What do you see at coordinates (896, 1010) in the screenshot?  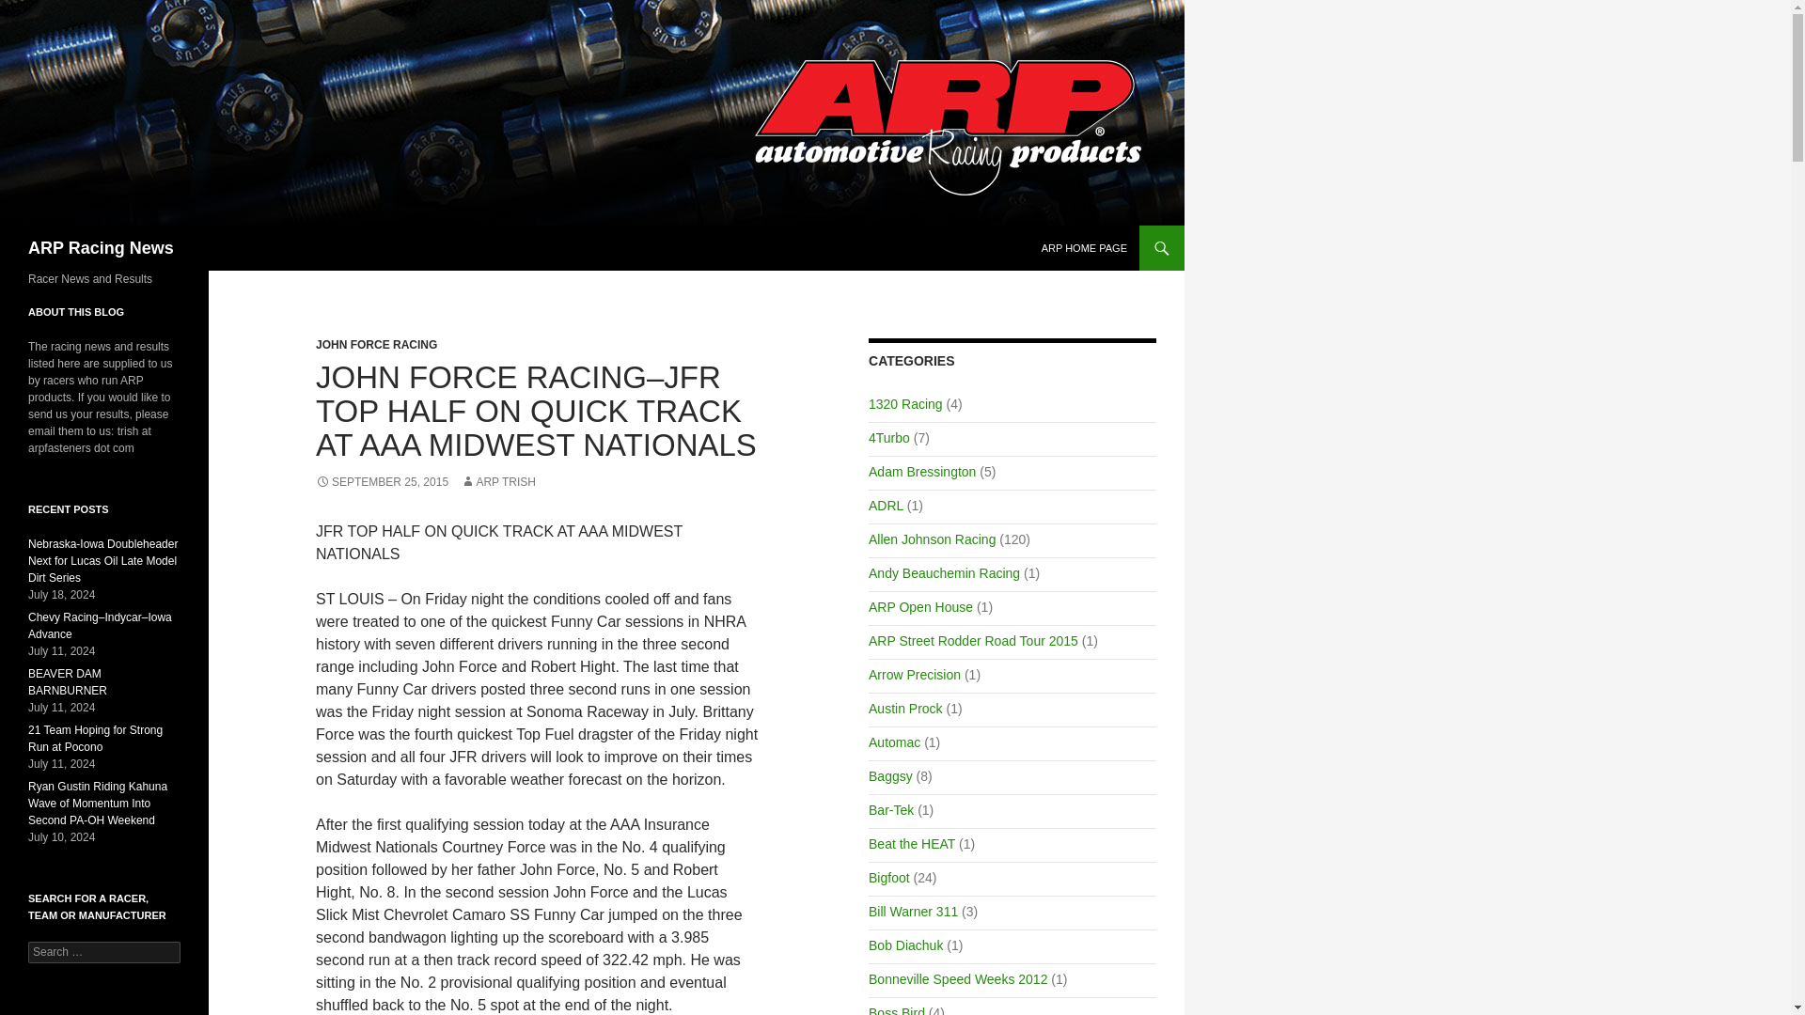 I see `Boss Bird` at bounding box center [896, 1010].